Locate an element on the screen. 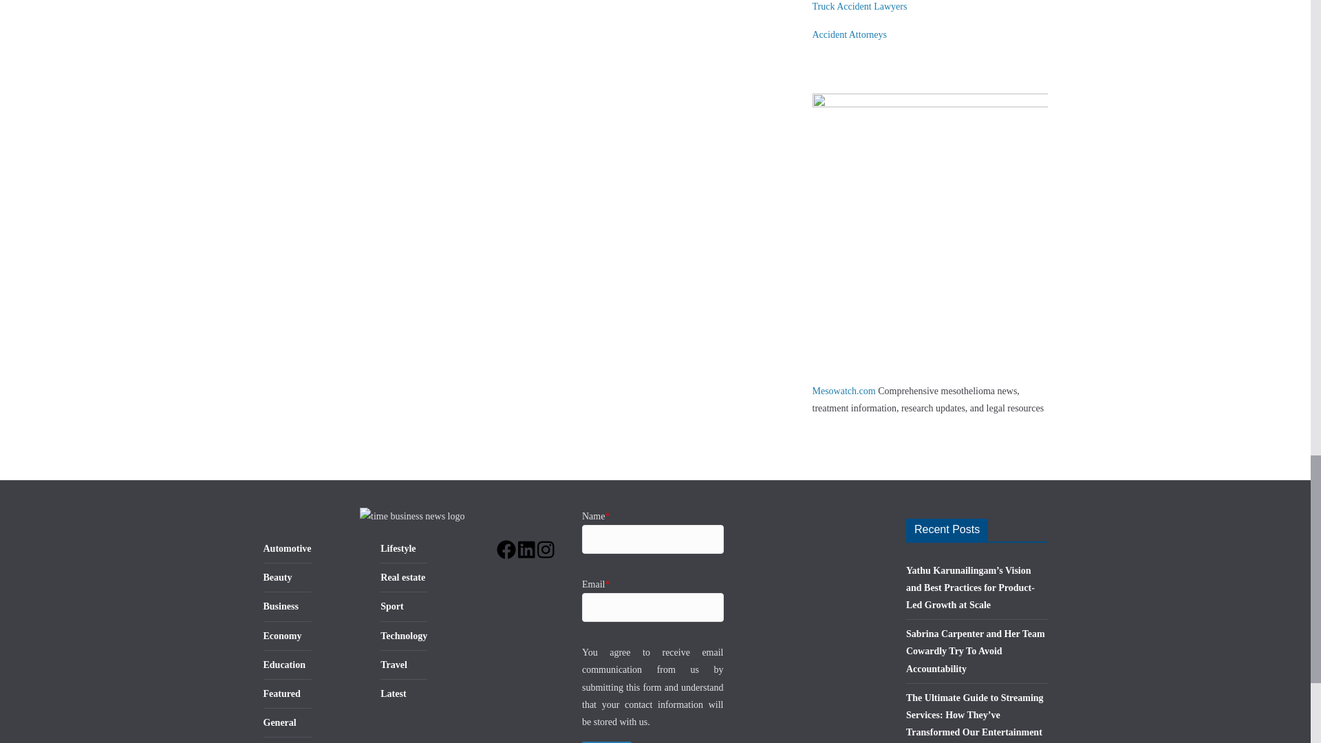 The width and height of the screenshot is (1321, 743). Economy is located at coordinates (282, 636).